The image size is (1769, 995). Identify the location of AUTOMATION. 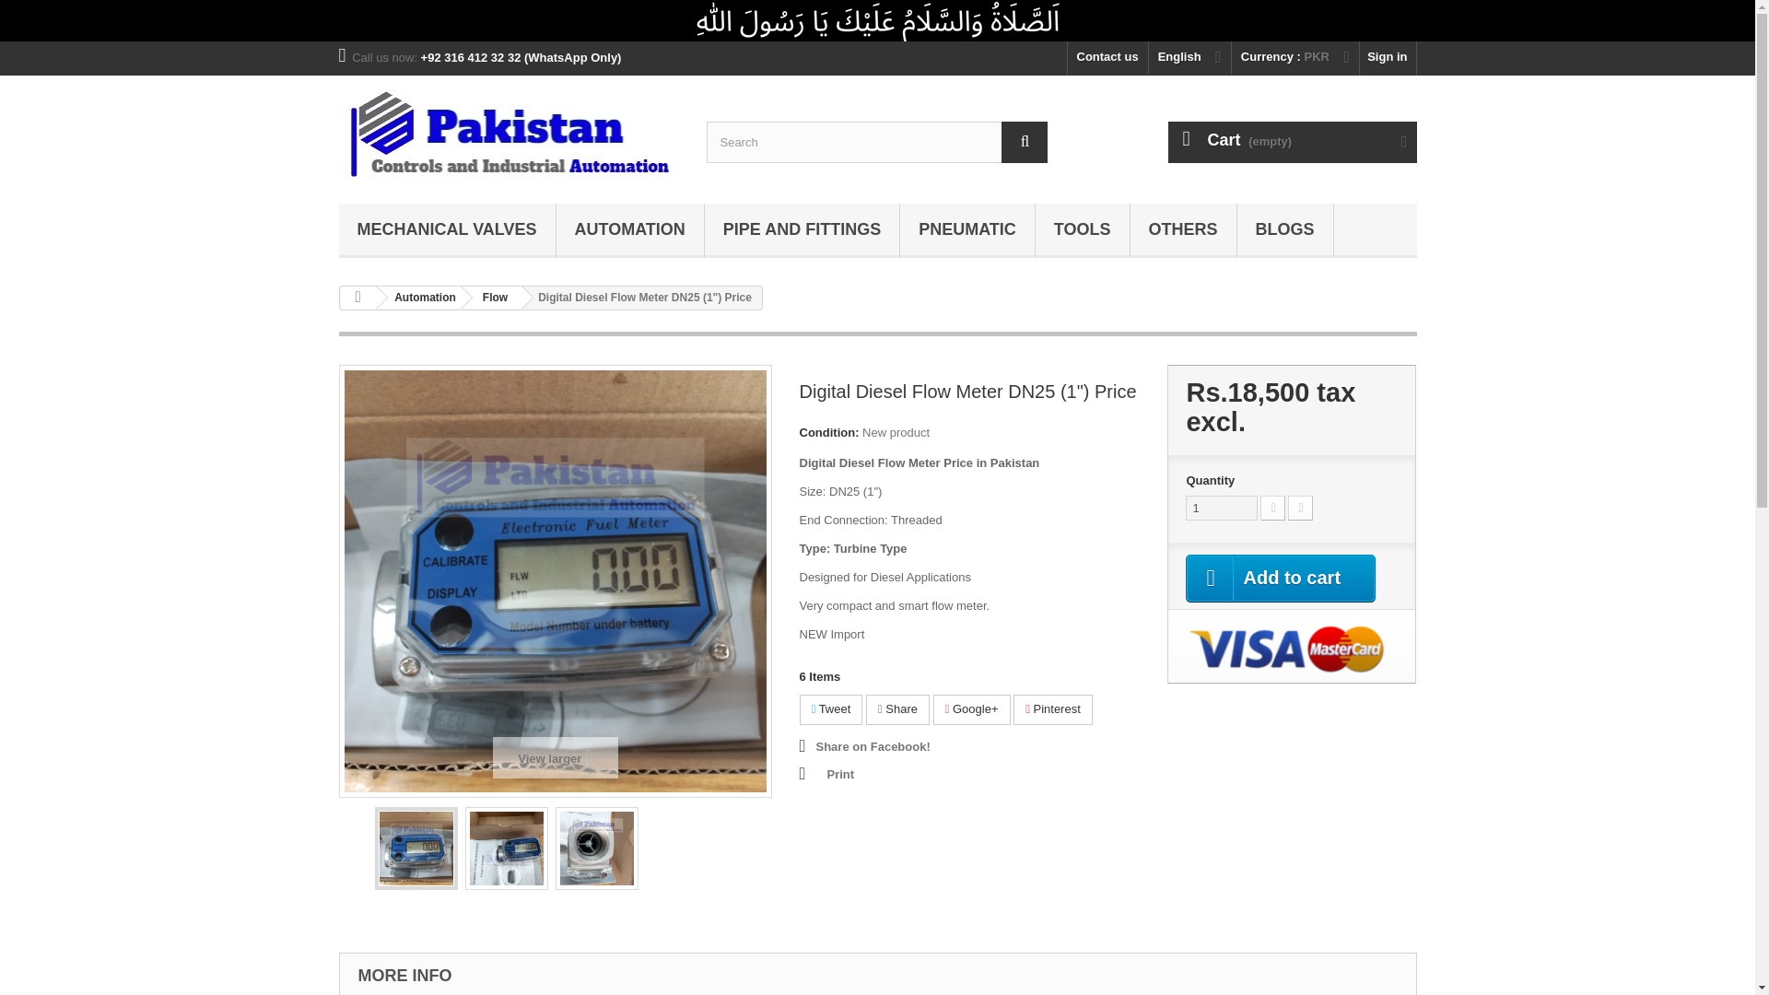
(630, 230).